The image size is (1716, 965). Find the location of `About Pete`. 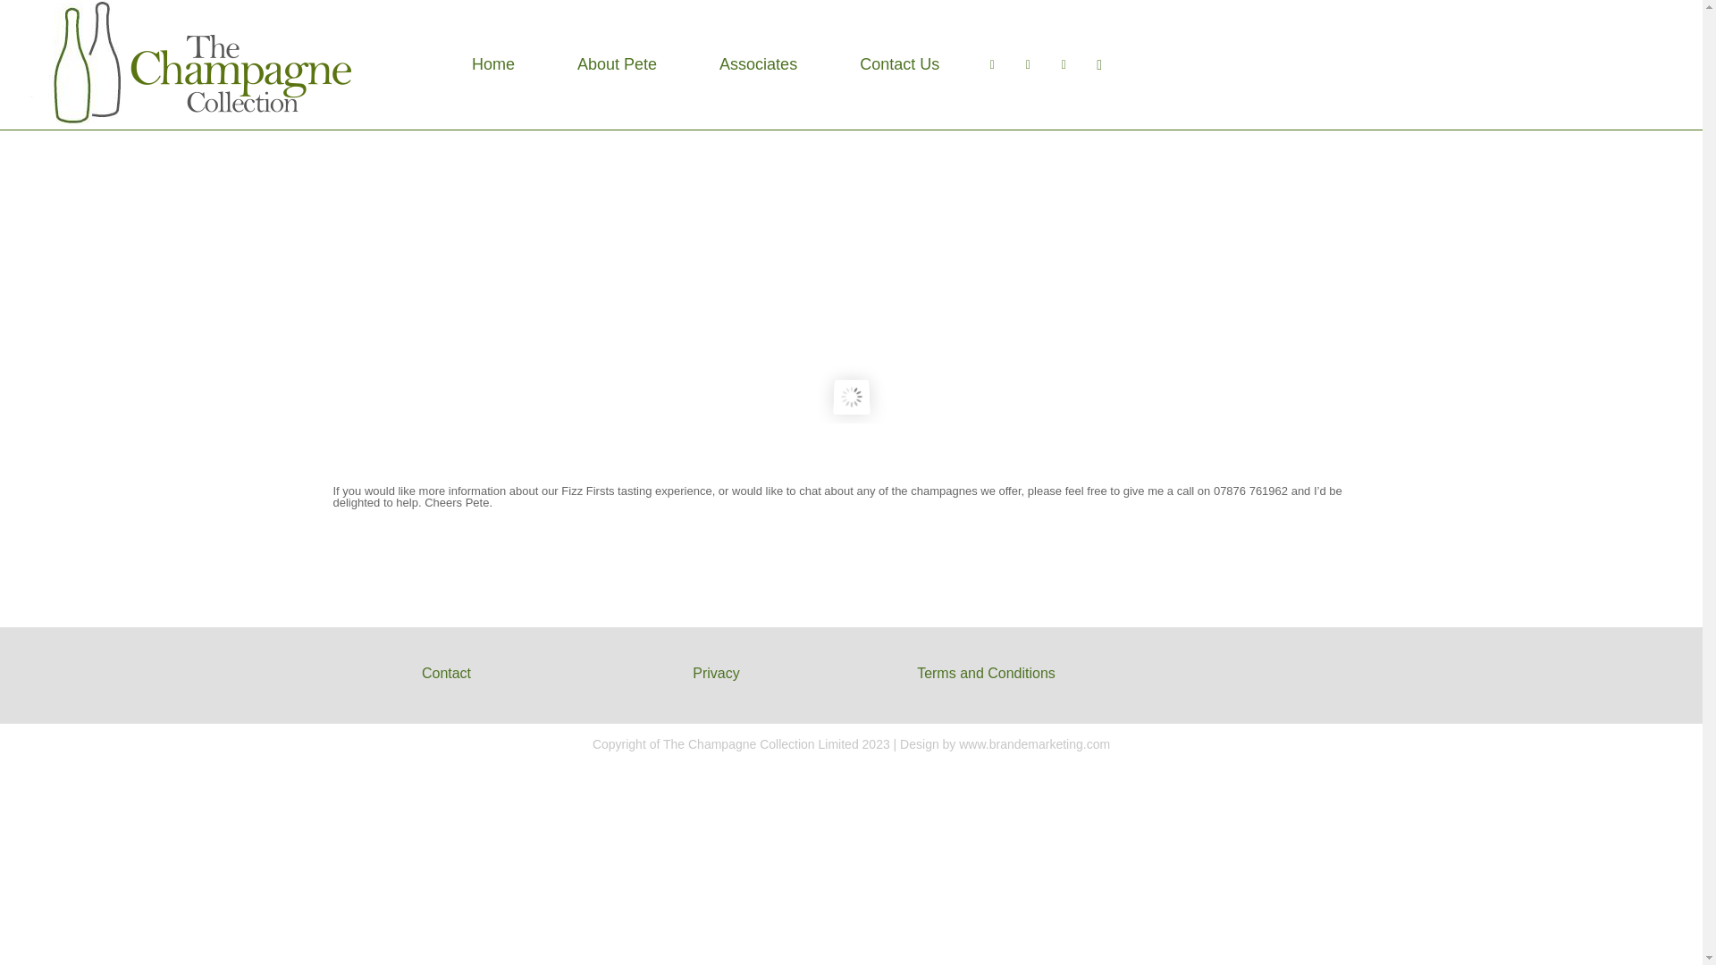

About Pete is located at coordinates (617, 64).